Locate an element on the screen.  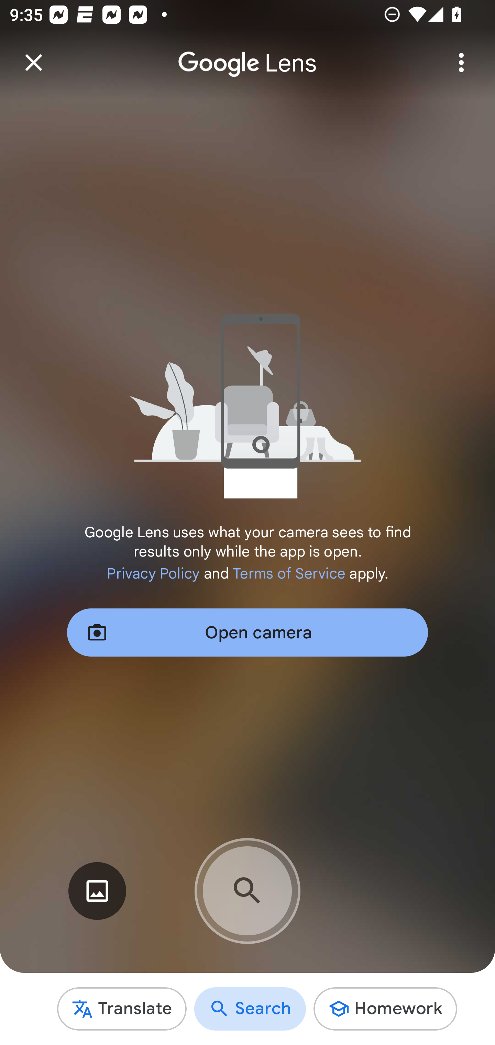
Open camera is located at coordinates (247, 632).